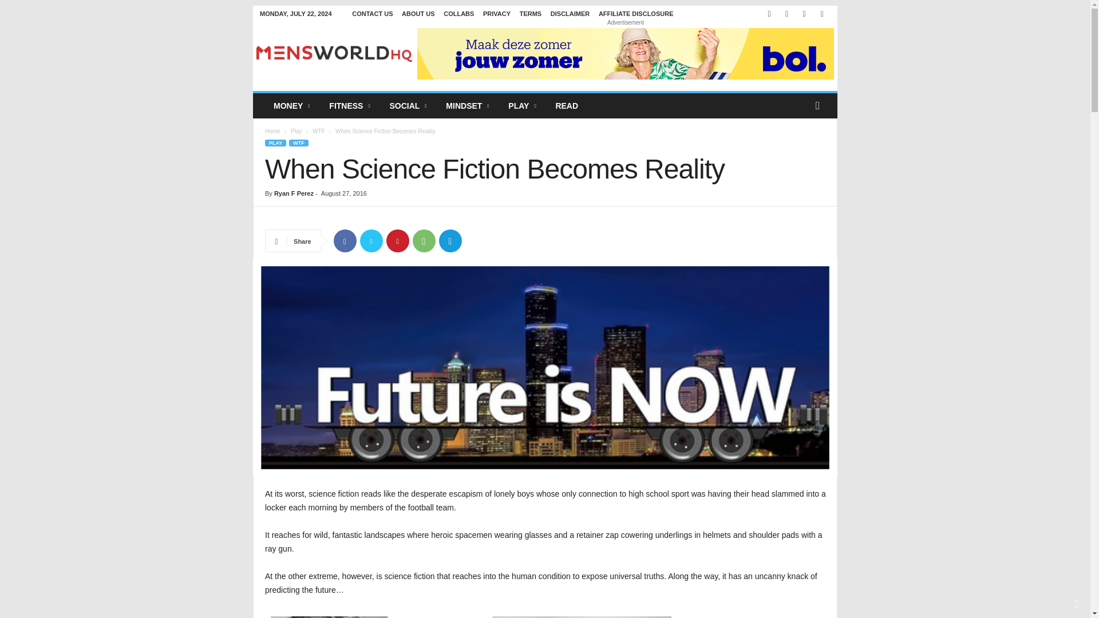 The width and height of the screenshot is (1099, 618). Describe the element at coordinates (804, 14) in the screenshot. I see `Telegram` at that location.